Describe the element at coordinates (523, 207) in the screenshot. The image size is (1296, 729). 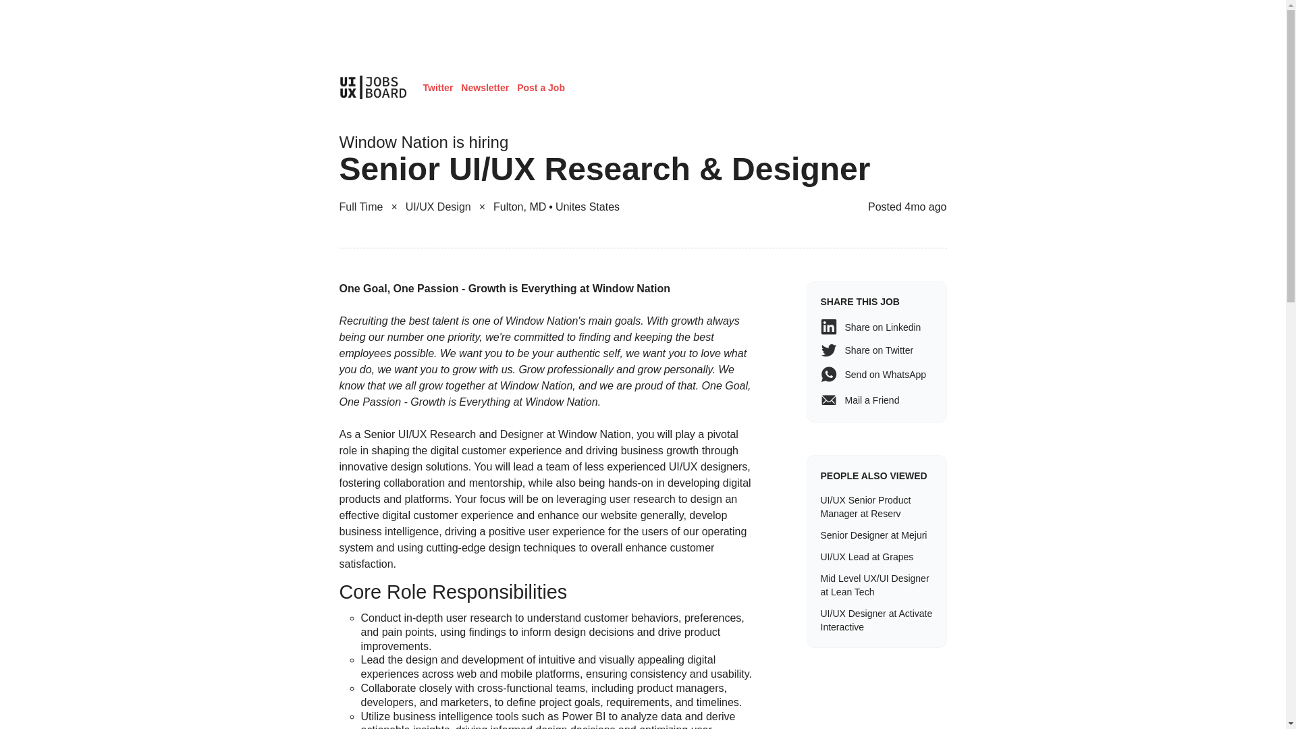
I see `Fulton, MD` at that location.